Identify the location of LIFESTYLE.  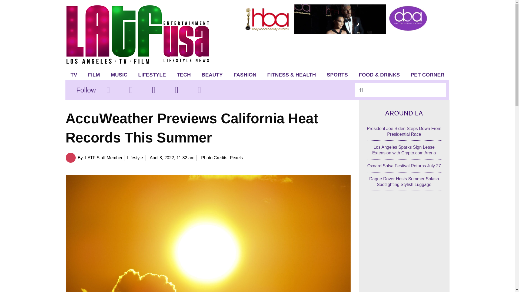
(152, 75).